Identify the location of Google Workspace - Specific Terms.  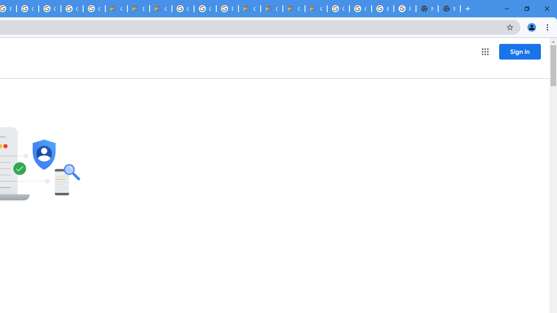
(71, 9).